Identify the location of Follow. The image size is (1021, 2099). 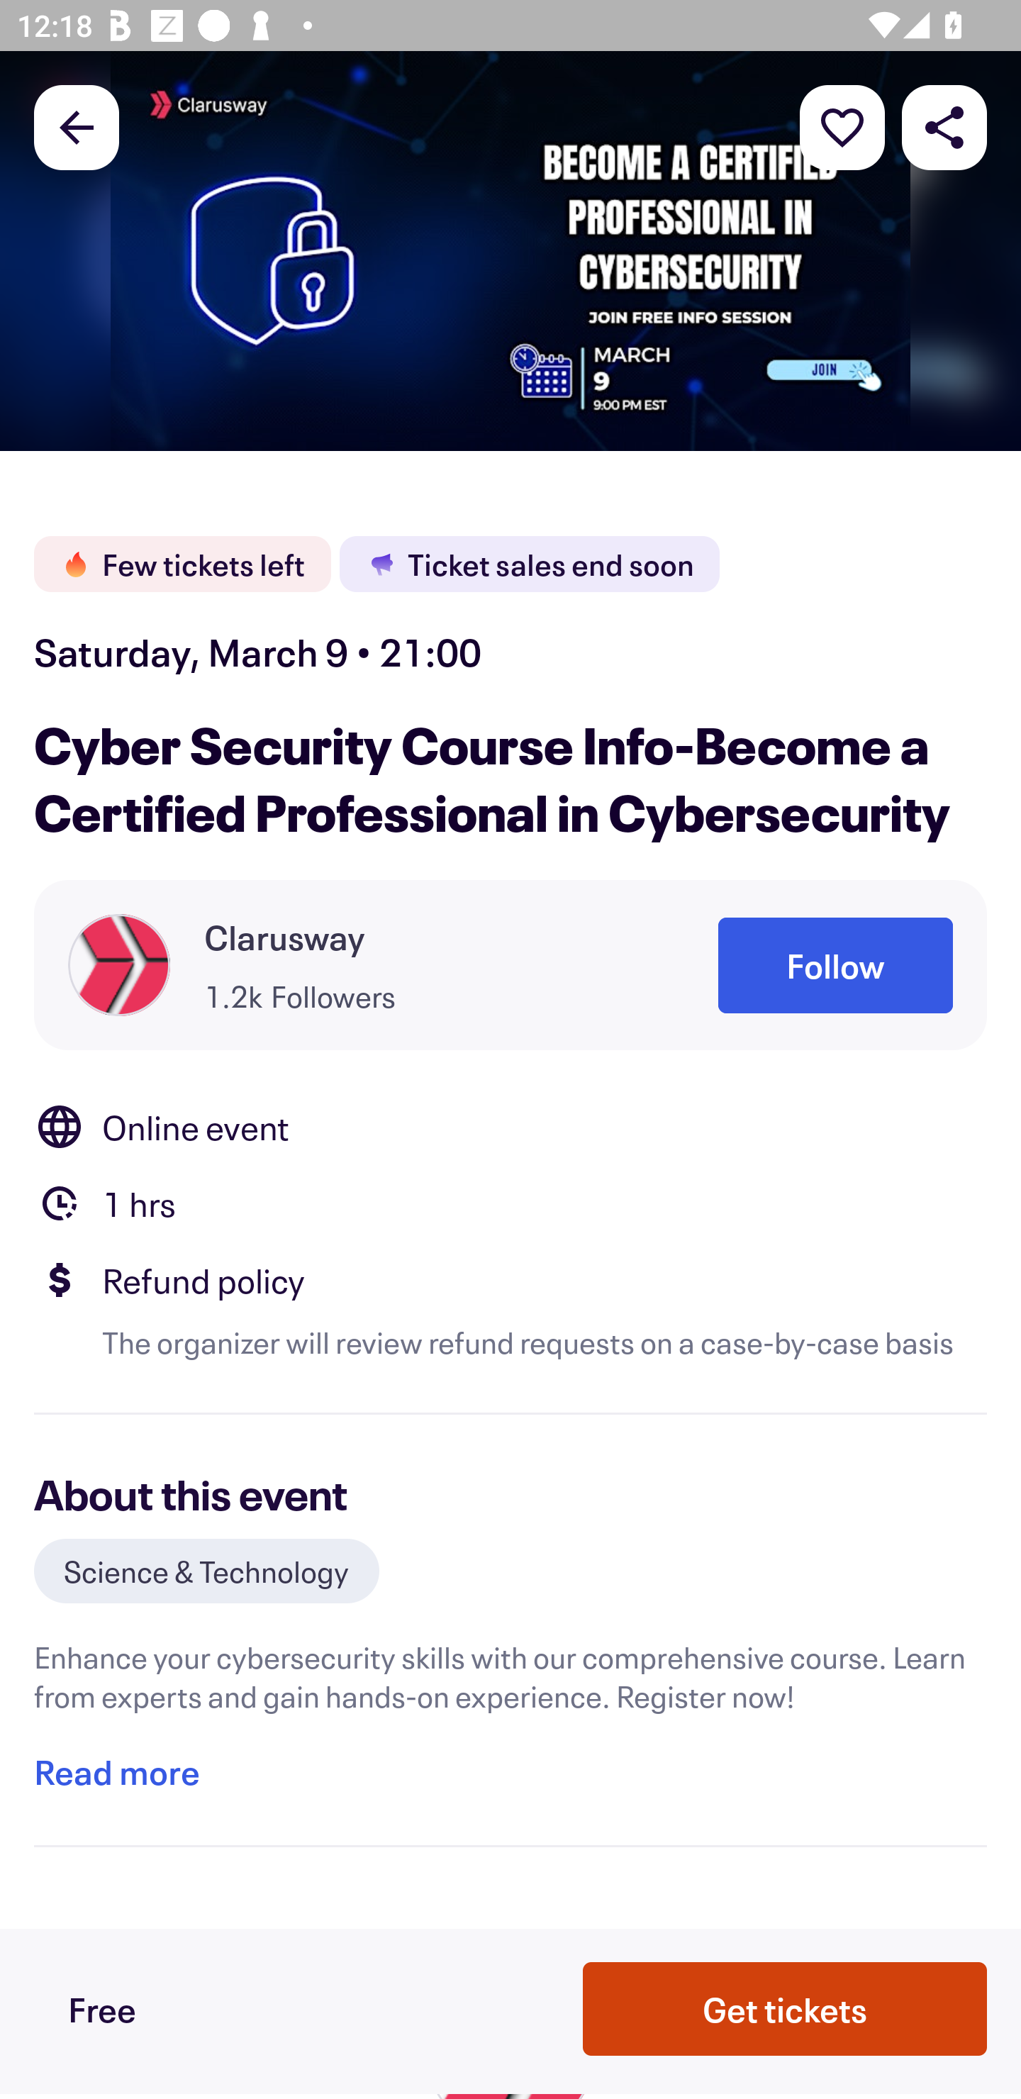
(835, 965).